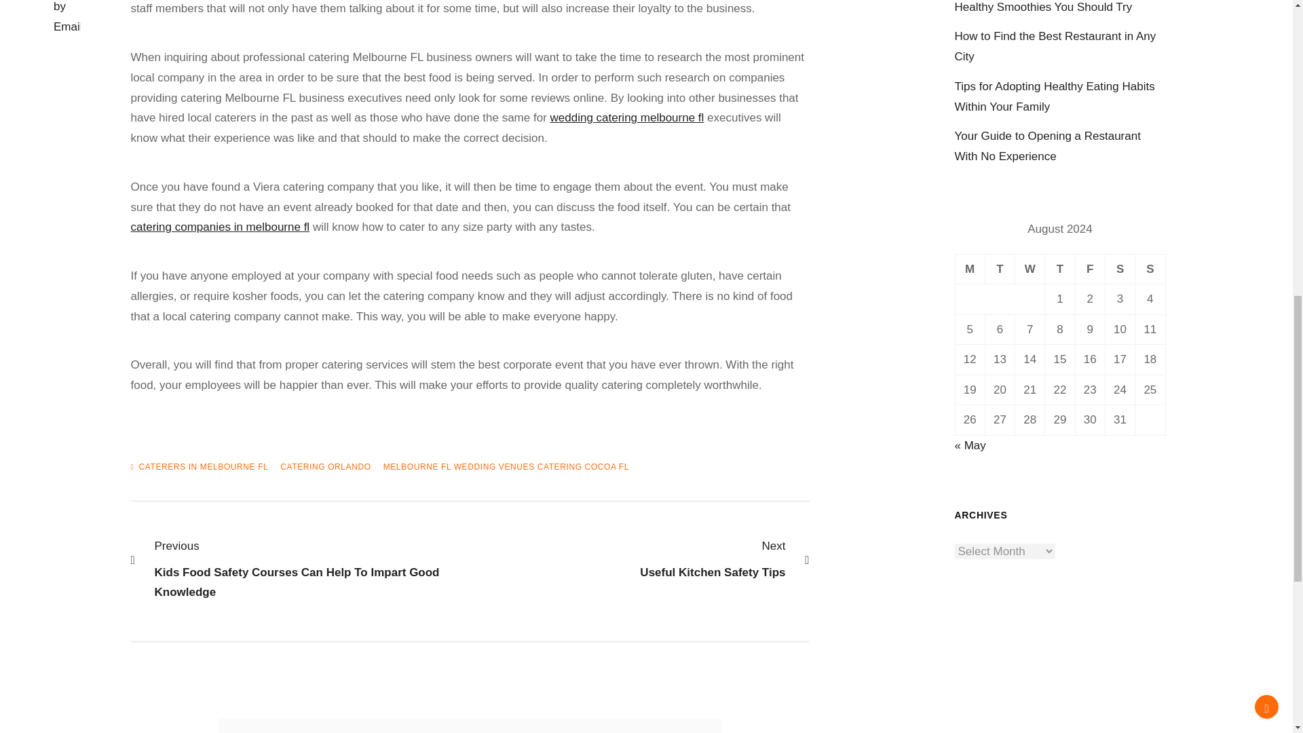 This screenshot has width=1303, height=733. What do you see at coordinates (632, 559) in the screenshot?
I see `Saturday` at bounding box center [632, 559].